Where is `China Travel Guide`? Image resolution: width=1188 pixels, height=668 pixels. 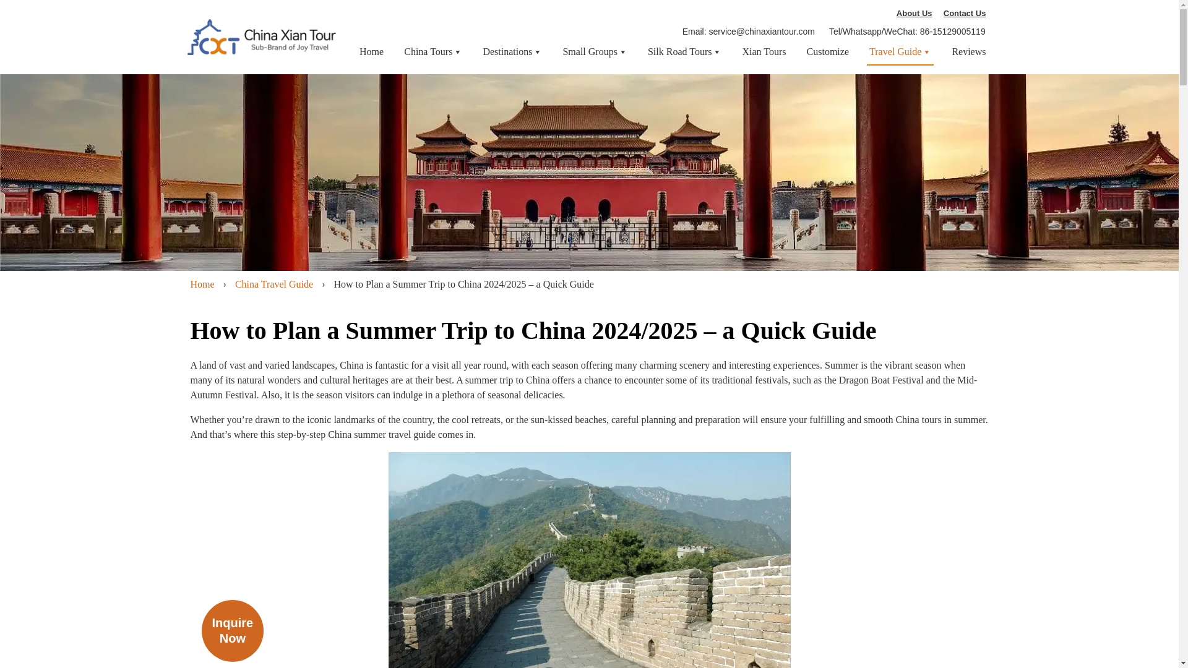 China Travel Guide is located at coordinates (274, 283).